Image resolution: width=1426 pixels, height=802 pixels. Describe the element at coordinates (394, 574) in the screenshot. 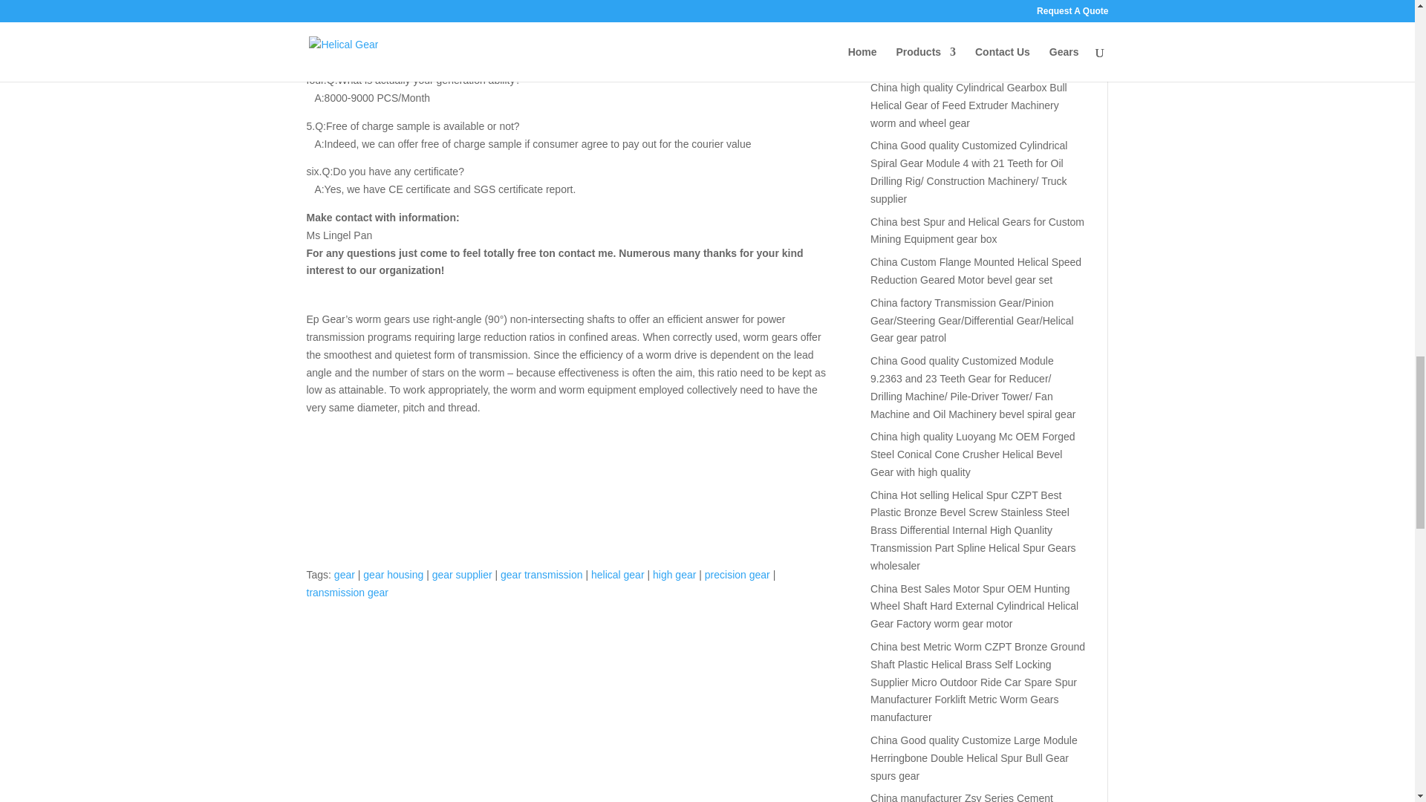

I see `gear housing` at that location.